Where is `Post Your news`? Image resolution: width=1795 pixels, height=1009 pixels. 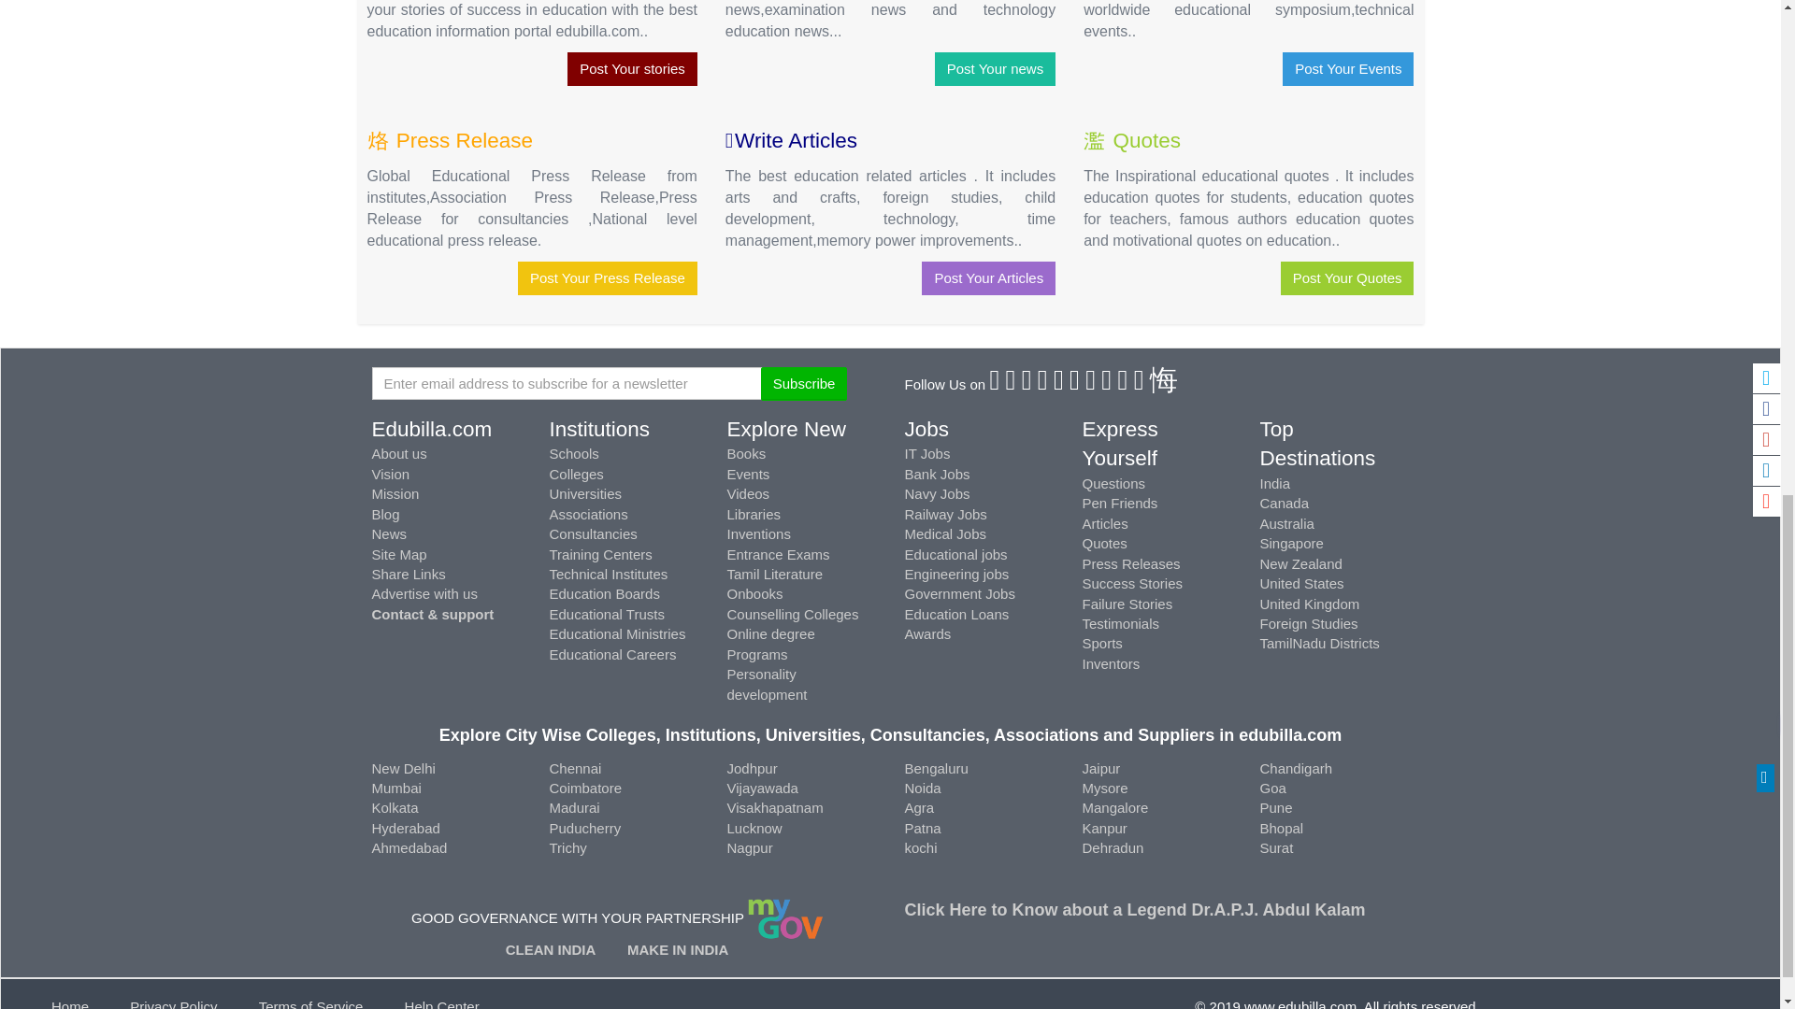 Post Your news is located at coordinates (995, 68).